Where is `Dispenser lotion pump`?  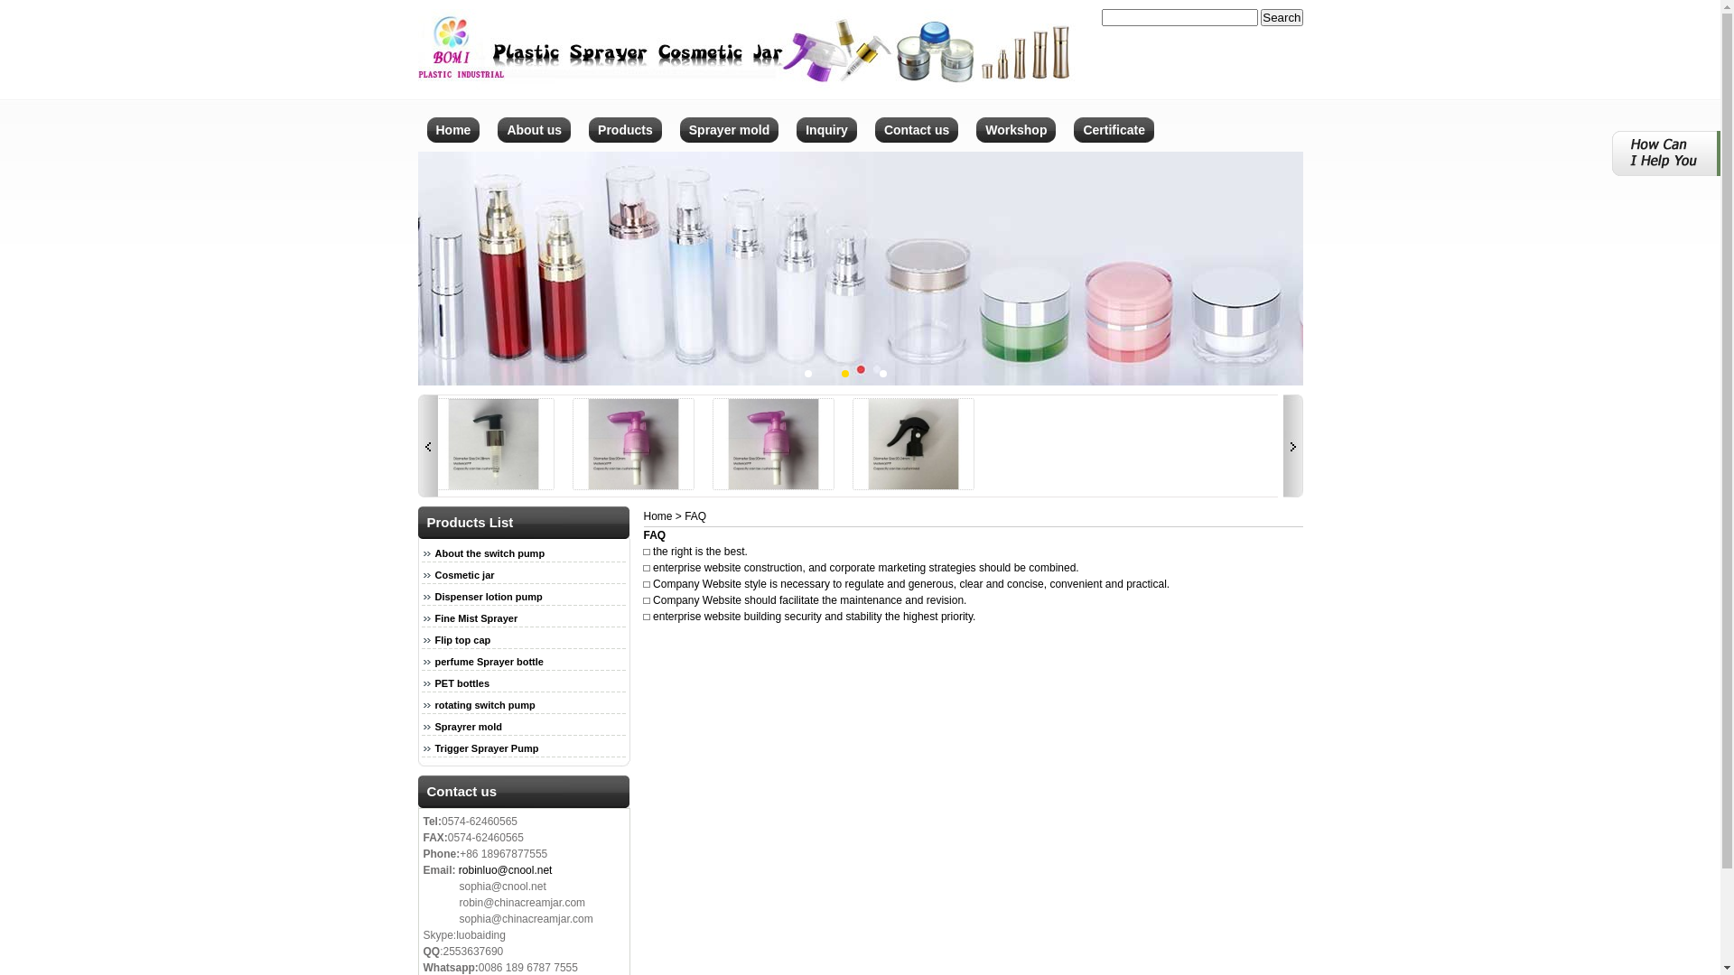 Dispenser lotion pump is located at coordinates (648, 487).